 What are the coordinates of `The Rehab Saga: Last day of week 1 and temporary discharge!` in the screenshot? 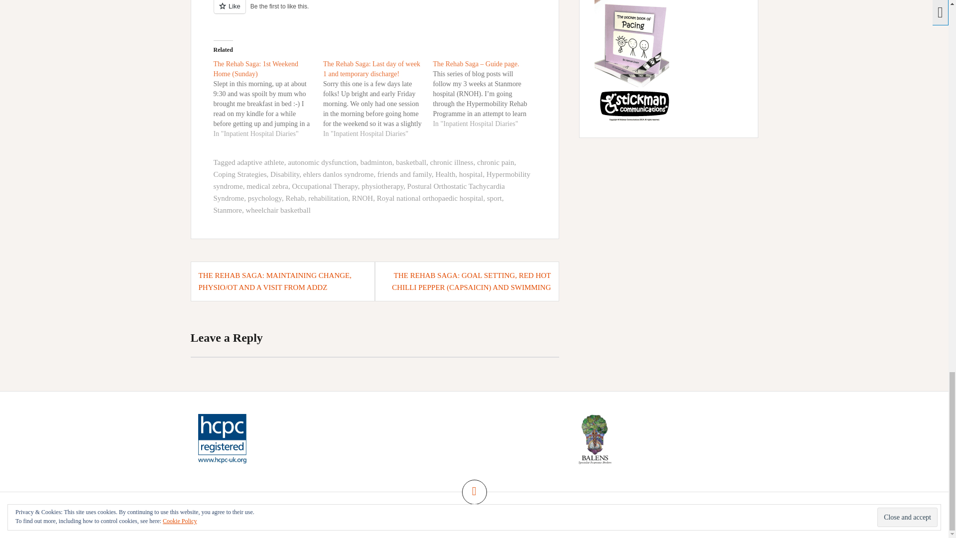 It's located at (377, 99).